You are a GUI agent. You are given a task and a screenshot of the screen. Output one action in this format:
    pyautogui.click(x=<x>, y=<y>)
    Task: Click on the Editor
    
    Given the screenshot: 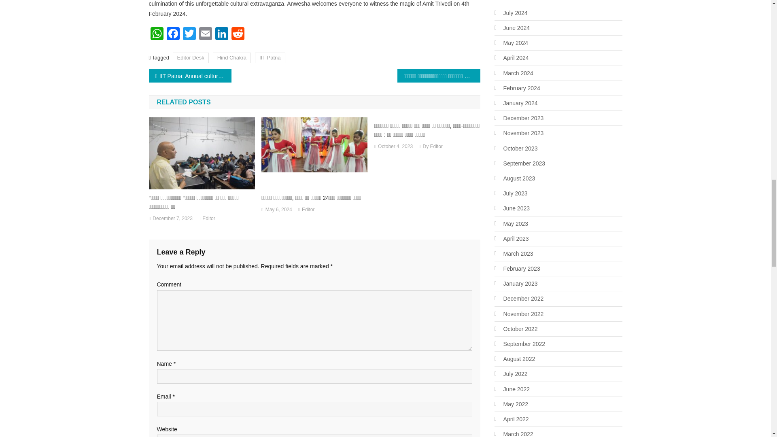 What is the action you would take?
    pyautogui.click(x=311, y=210)
    